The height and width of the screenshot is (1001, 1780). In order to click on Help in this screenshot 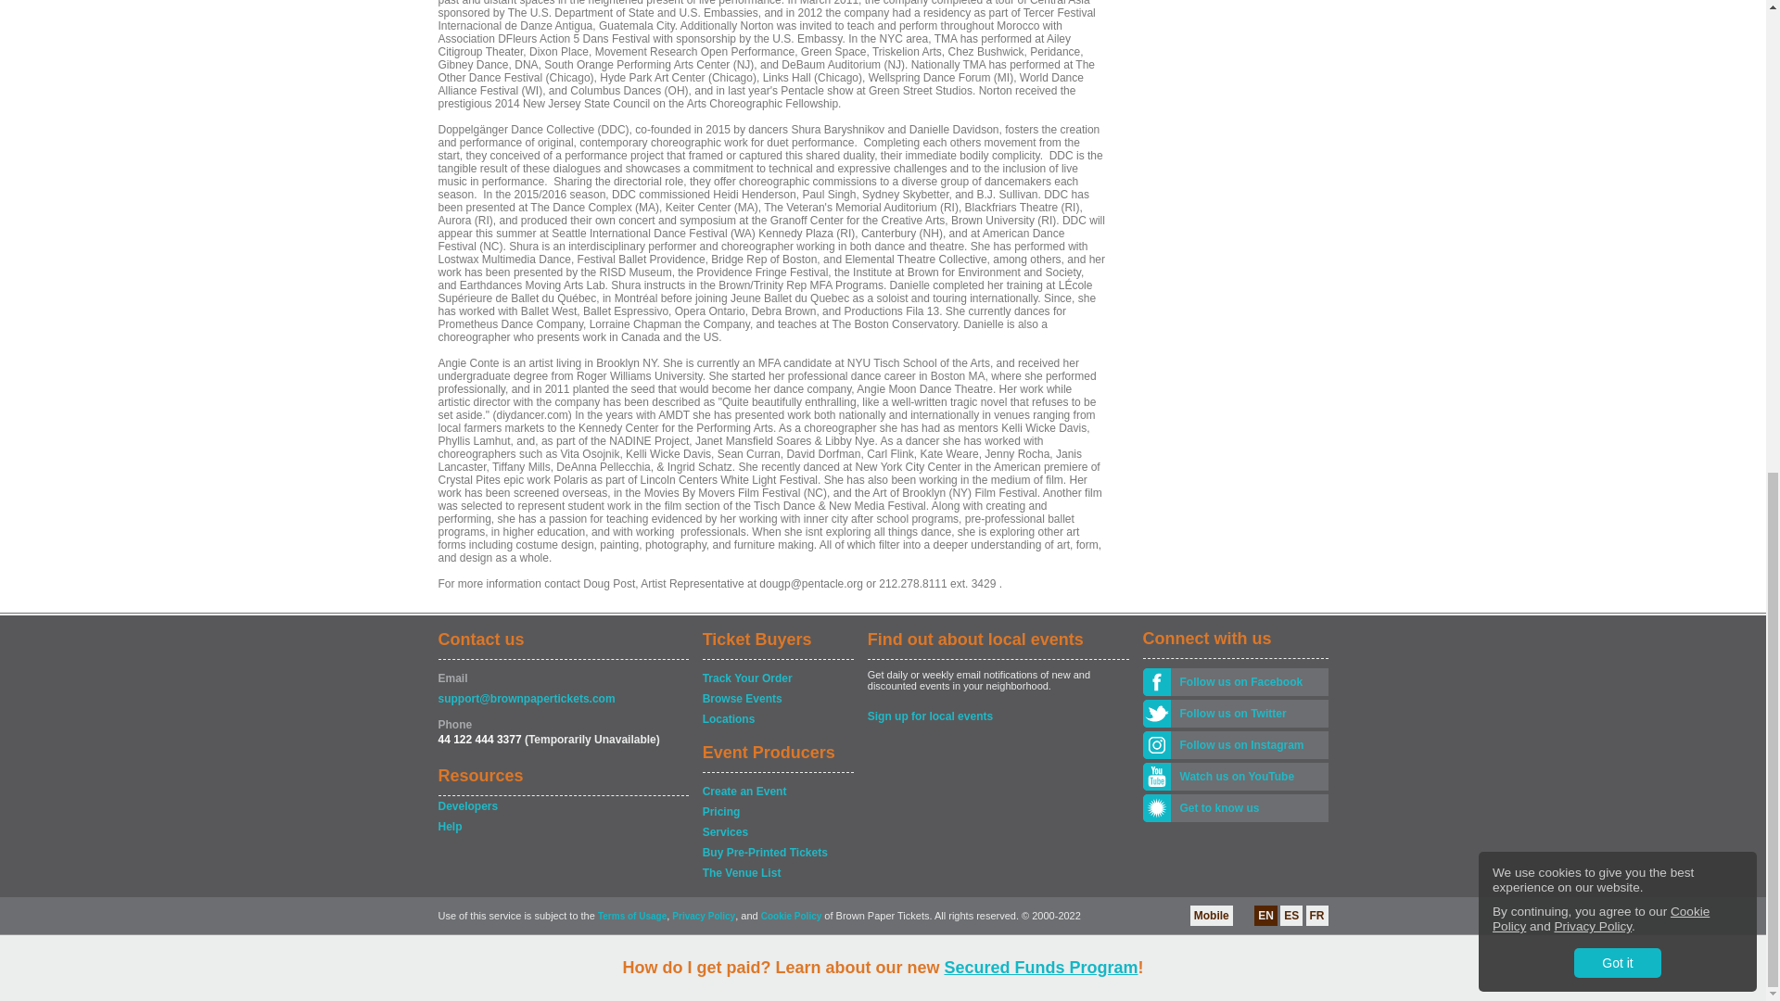, I will do `click(562, 827)`.